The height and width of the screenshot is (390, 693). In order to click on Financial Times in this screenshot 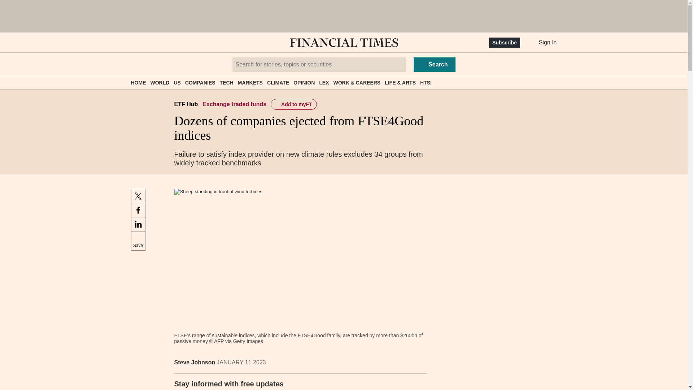, I will do `click(344, 42)`.